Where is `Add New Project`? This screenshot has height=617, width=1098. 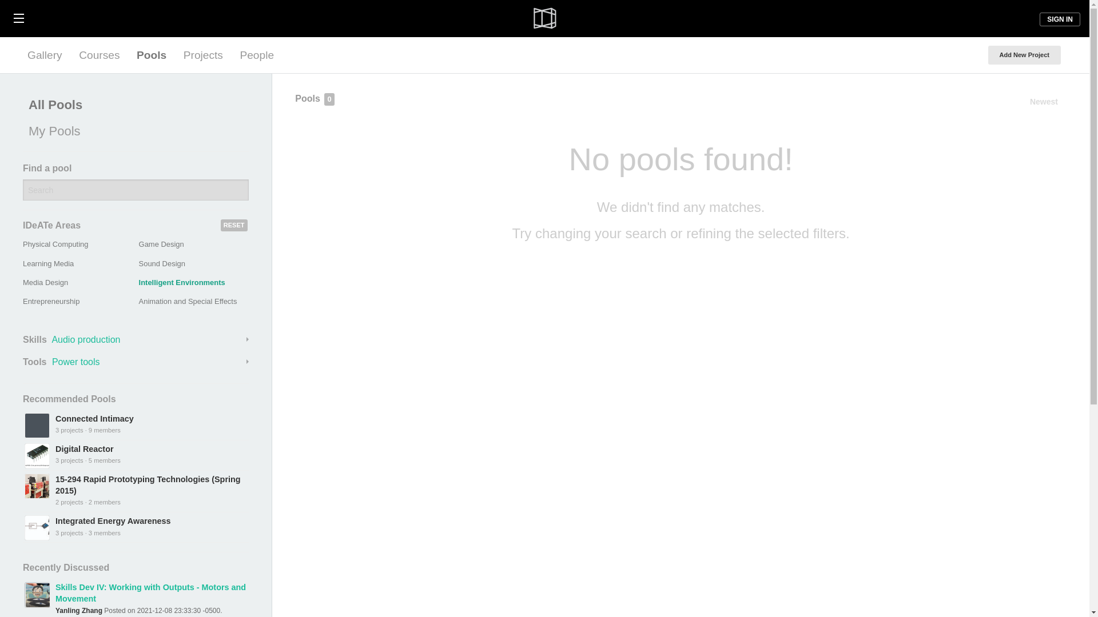 Add New Project is located at coordinates (1024, 55).